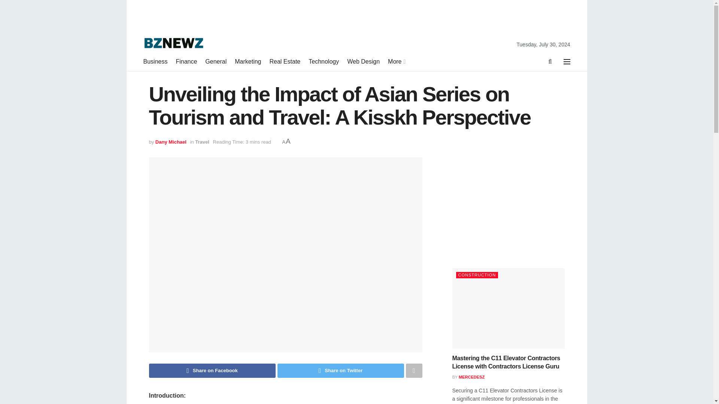 The image size is (719, 404). Describe the element at coordinates (216, 62) in the screenshot. I see `General` at that location.